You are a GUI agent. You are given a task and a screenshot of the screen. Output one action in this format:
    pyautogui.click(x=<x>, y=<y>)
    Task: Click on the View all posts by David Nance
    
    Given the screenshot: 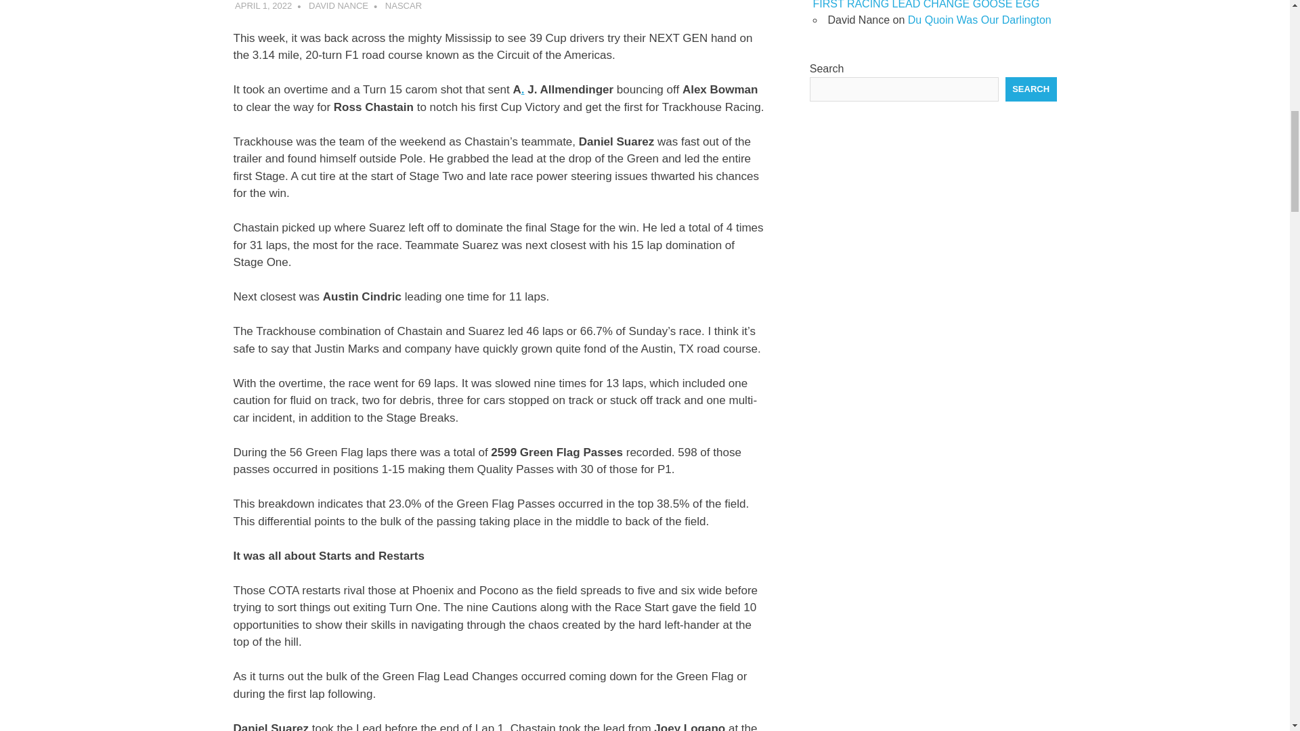 What is the action you would take?
    pyautogui.click(x=339, y=5)
    